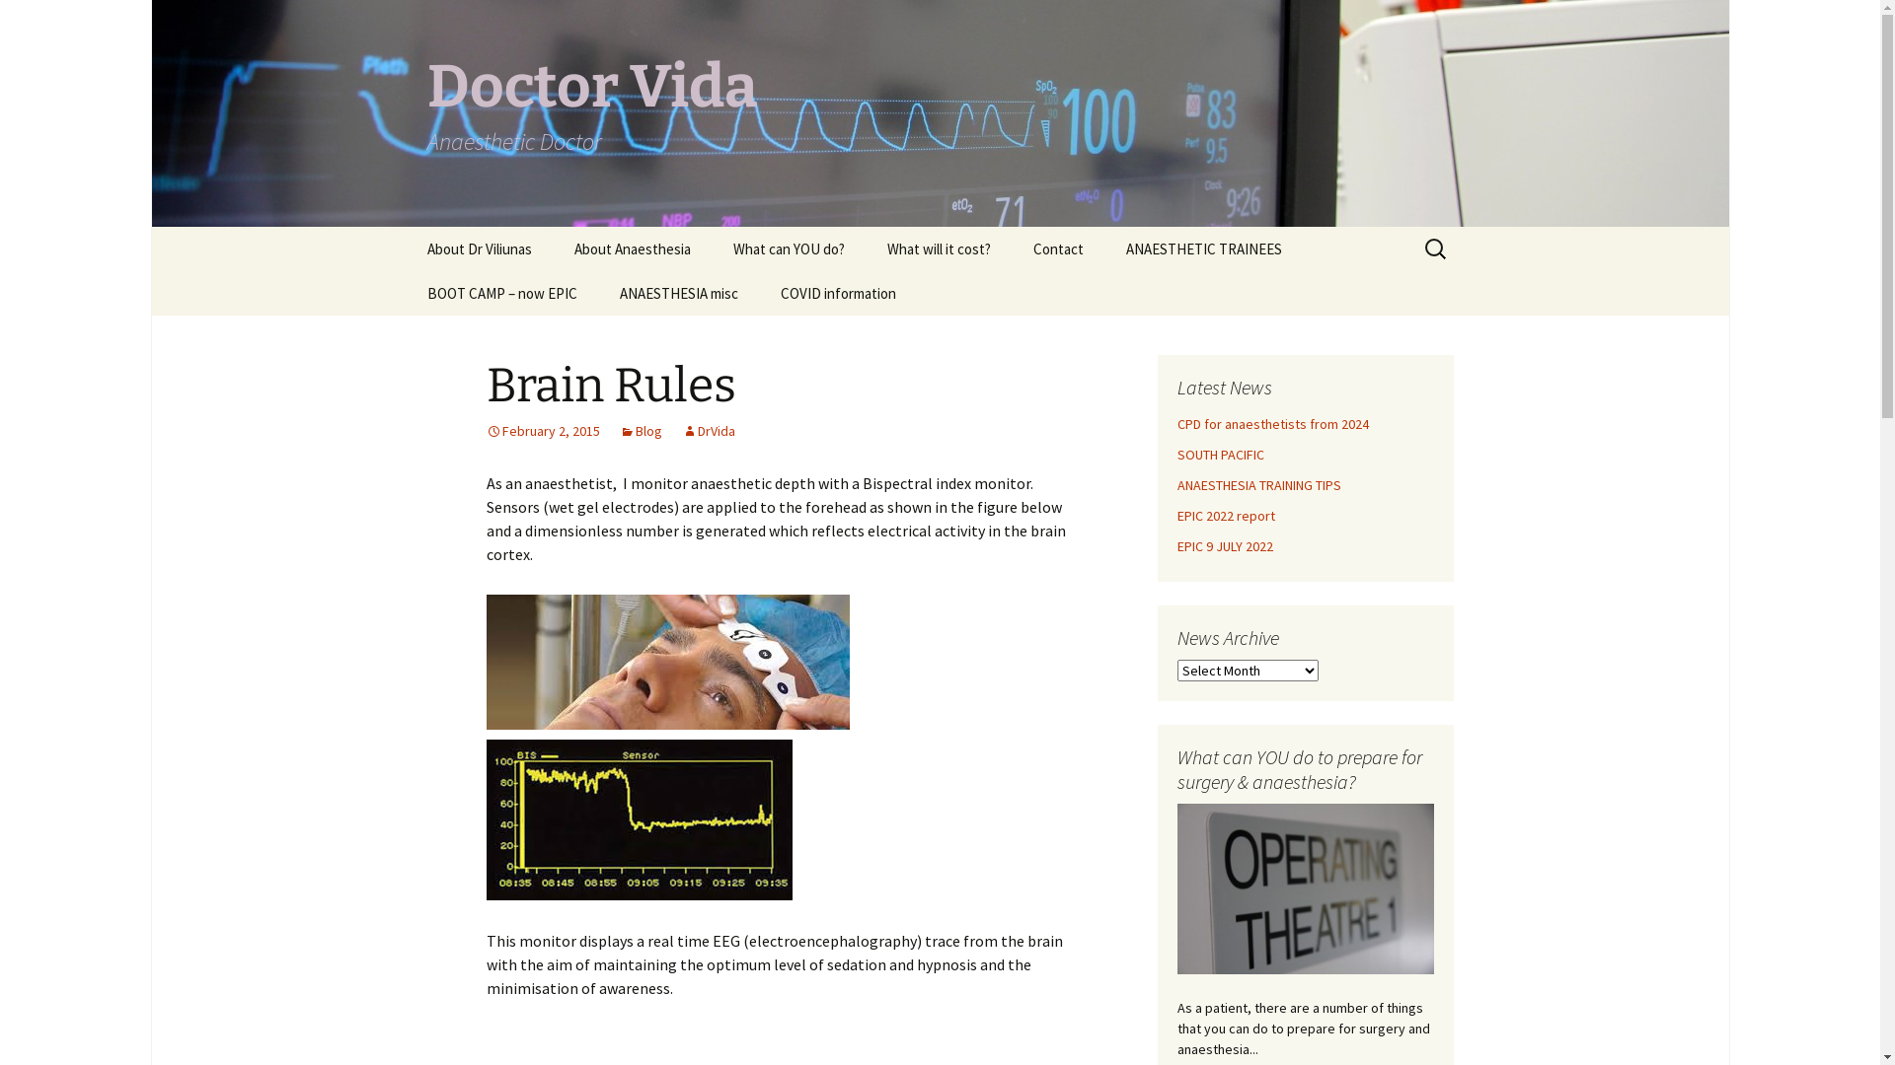  I want to click on ANAESTHESIA misc, so click(679, 294).